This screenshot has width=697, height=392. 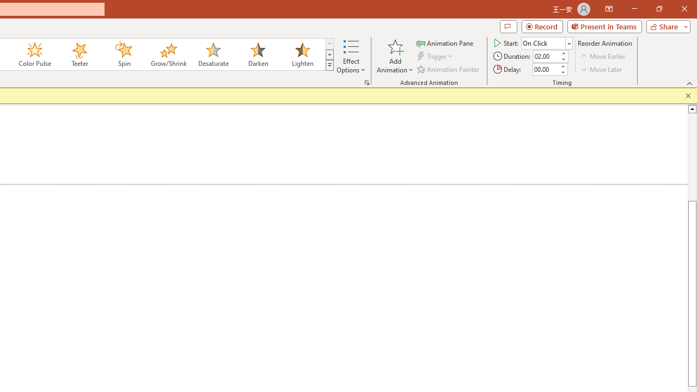 What do you see at coordinates (684, 9) in the screenshot?
I see `Close` at bounding box center [684, 9].